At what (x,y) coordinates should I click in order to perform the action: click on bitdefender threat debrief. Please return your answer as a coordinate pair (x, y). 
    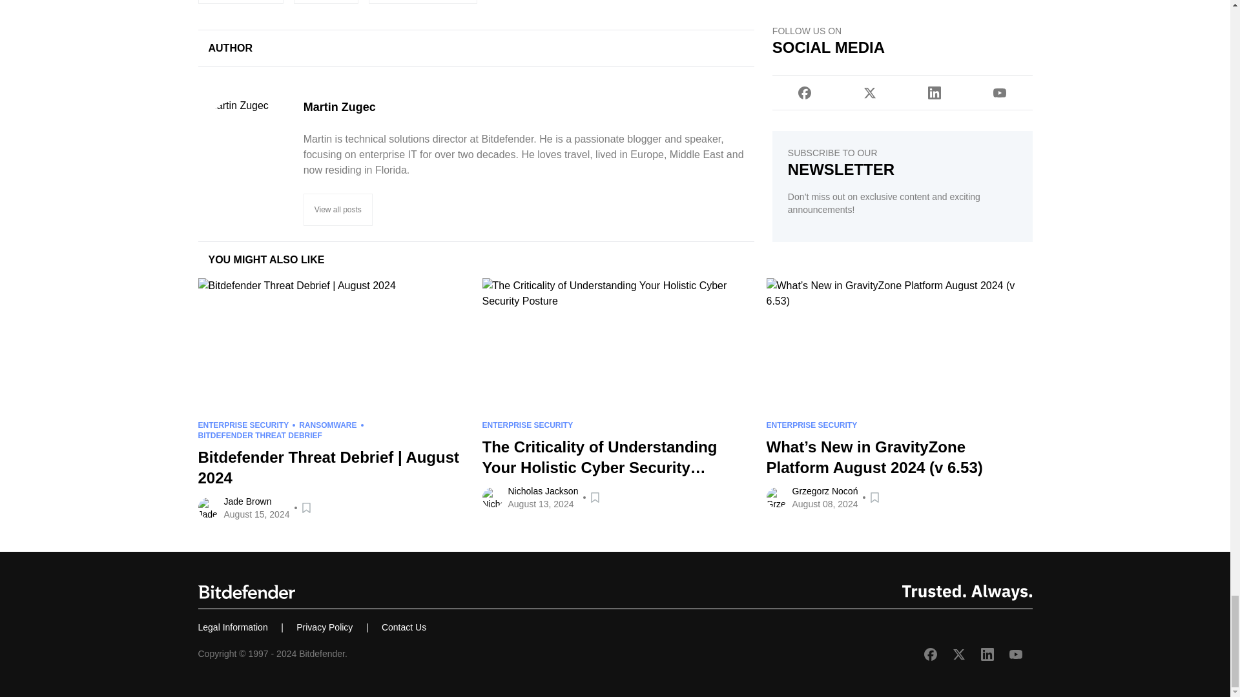
    Looking at the image, I should click on (422, 2).